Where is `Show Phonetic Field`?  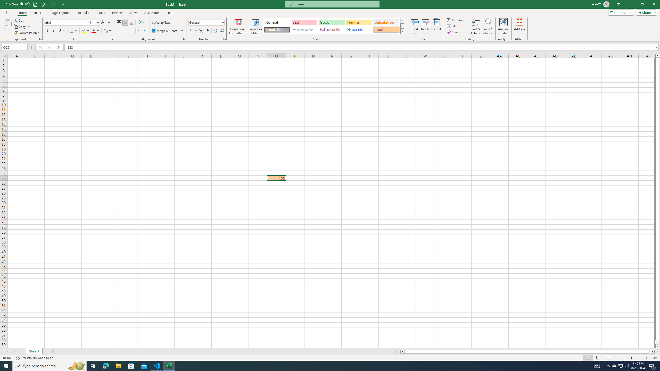
Show Phonetic Field is located at coordinates (107, 31).